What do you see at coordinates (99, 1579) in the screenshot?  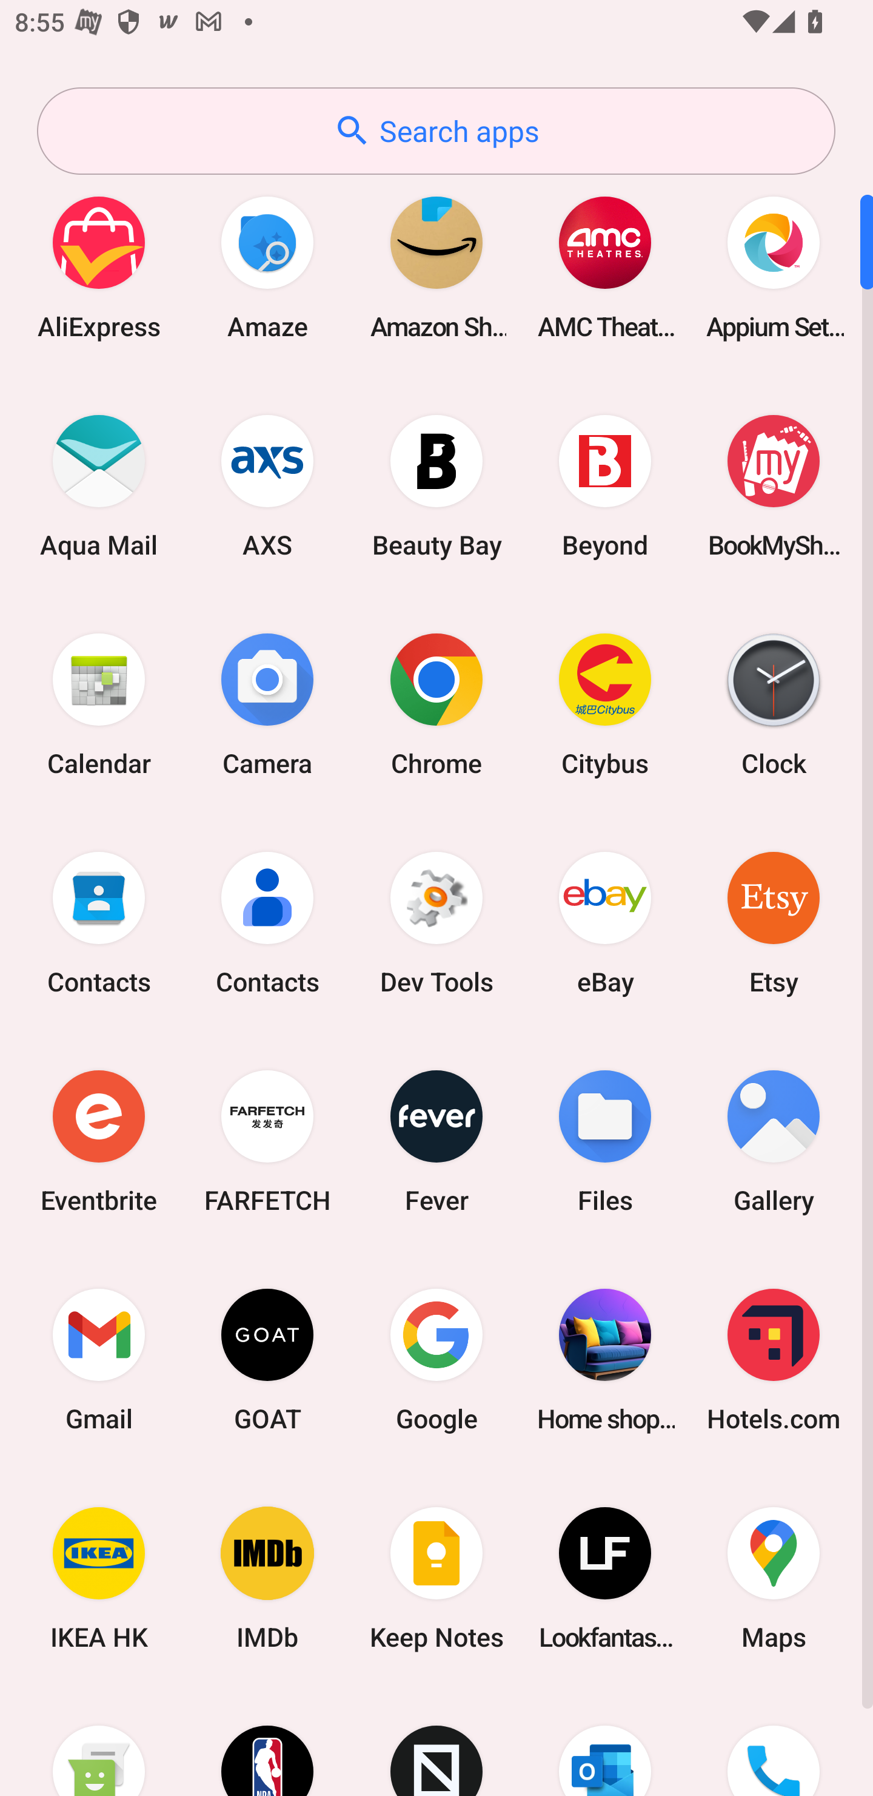 I see `IKEA HK` at bounding box center [99, 1579].